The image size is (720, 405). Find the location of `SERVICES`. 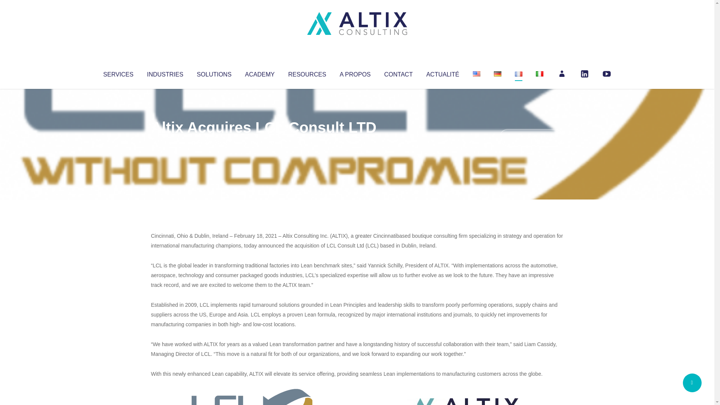

SERVICES is located at coordinates (118, 73).